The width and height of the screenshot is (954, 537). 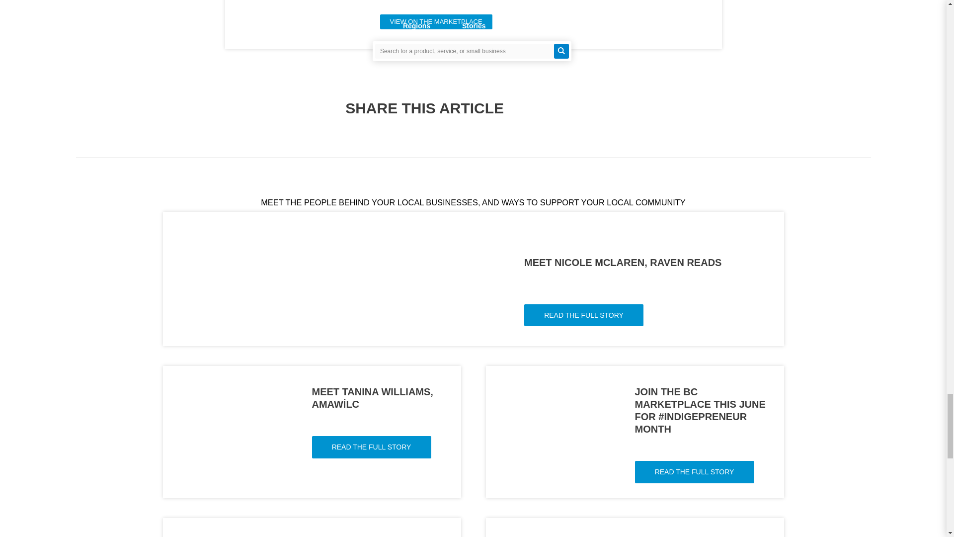 I want to click on Tweet this, so click(x=540, y=107).